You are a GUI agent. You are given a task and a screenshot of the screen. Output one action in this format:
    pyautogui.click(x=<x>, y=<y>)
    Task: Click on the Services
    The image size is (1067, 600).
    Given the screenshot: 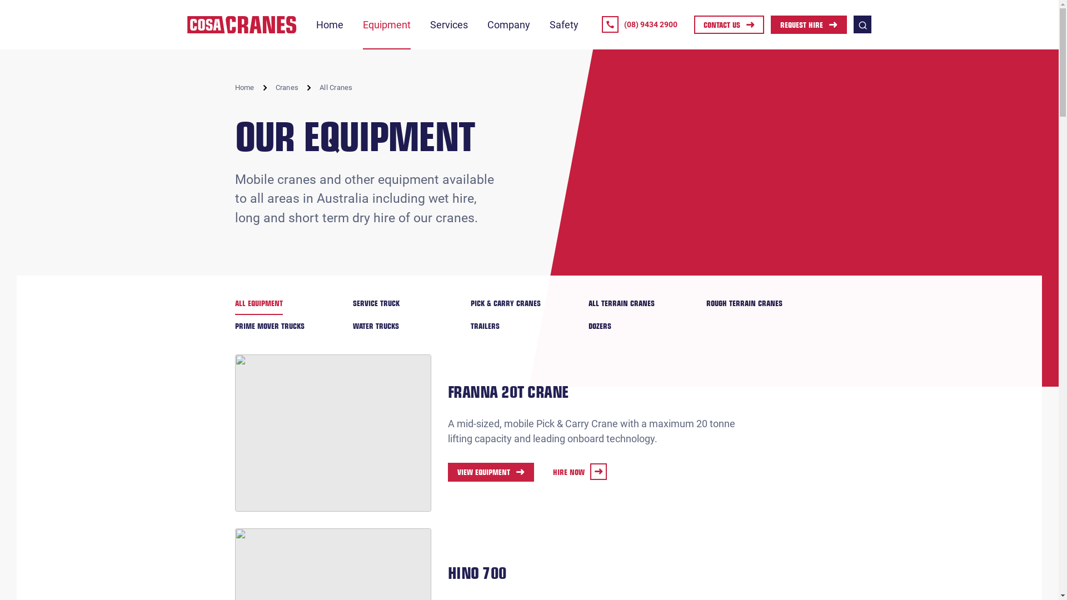 What is the action you would take?
    pyautogui.click(x=449, y=24)
    